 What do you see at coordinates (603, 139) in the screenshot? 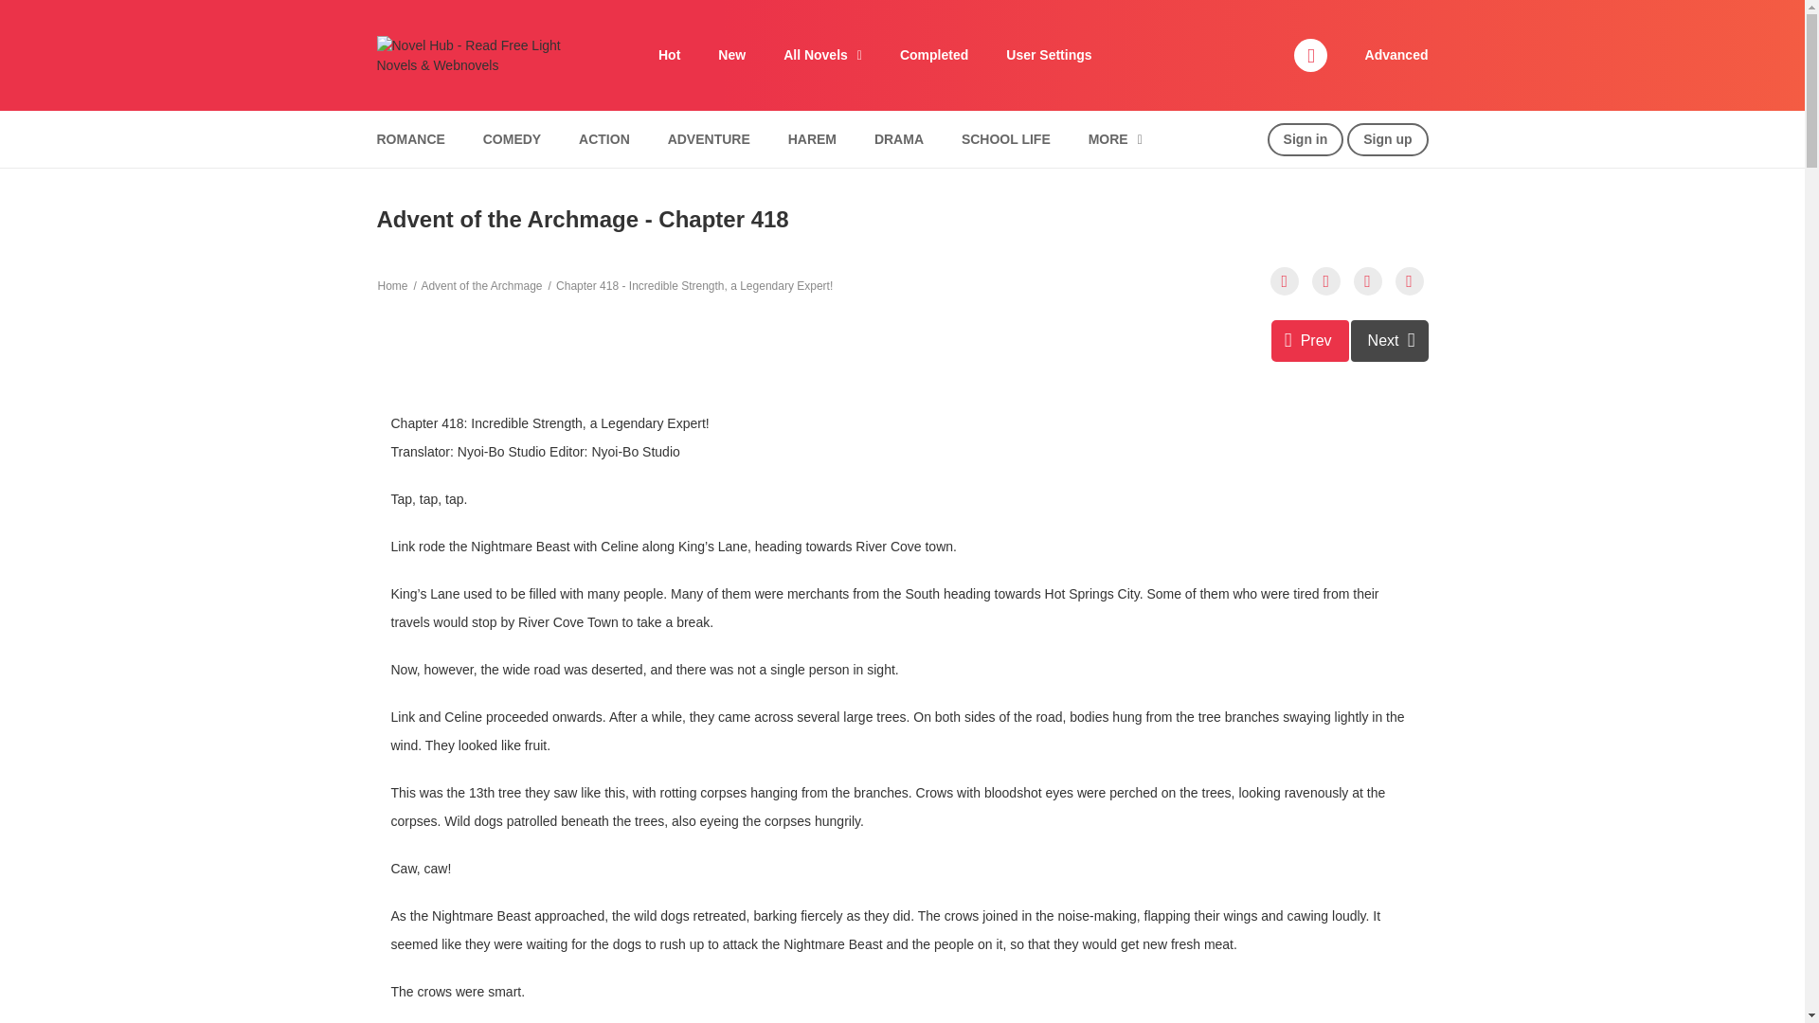
I see `ACTION` at bounding box center [603, 139].